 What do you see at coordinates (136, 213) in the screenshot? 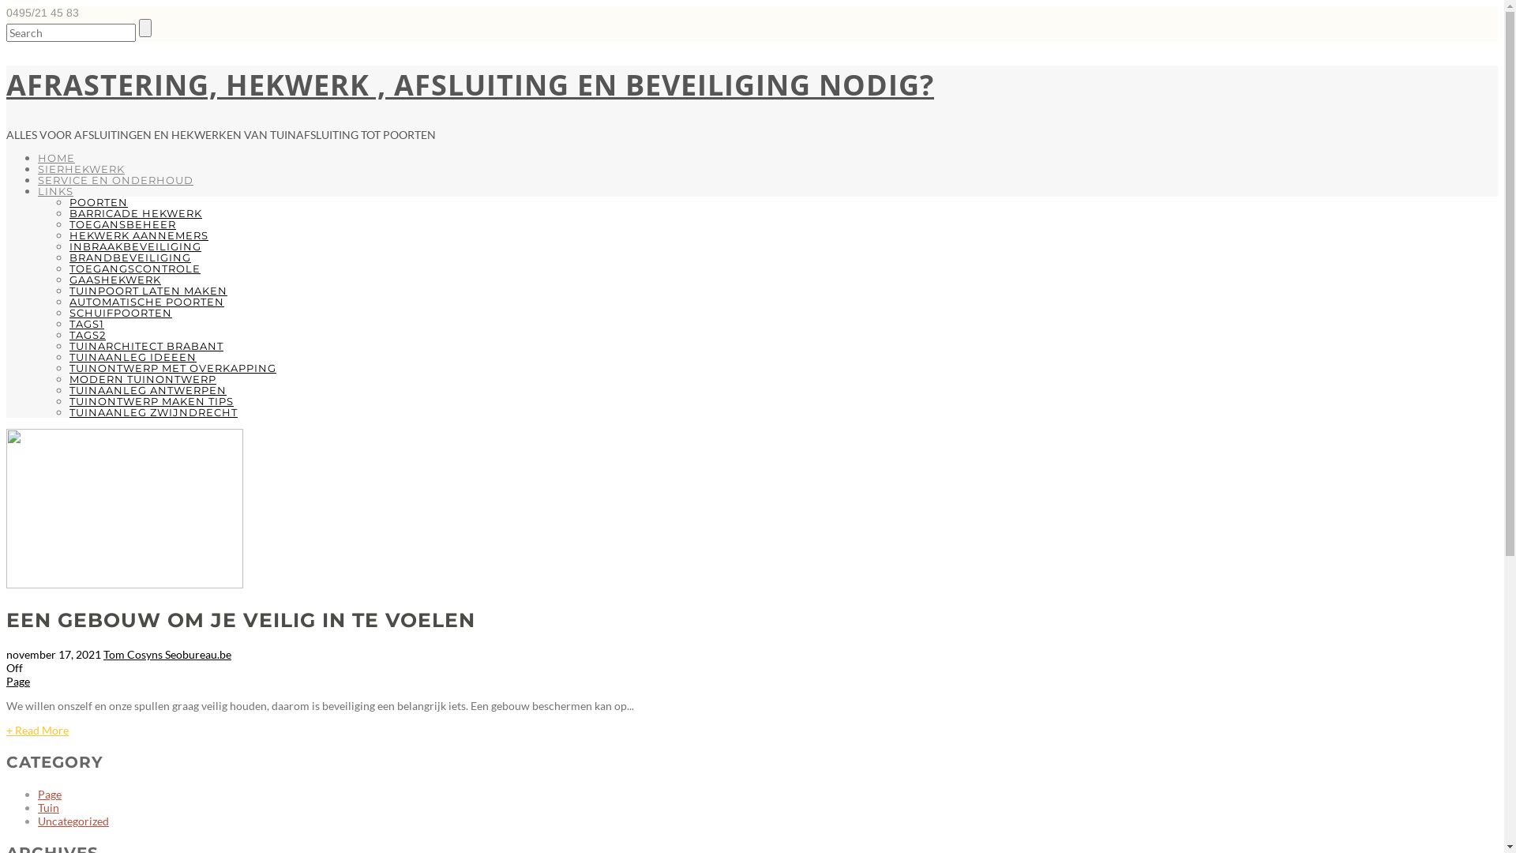
I see `BARRICADE HEKWERK` at bounding box center [136, 213].